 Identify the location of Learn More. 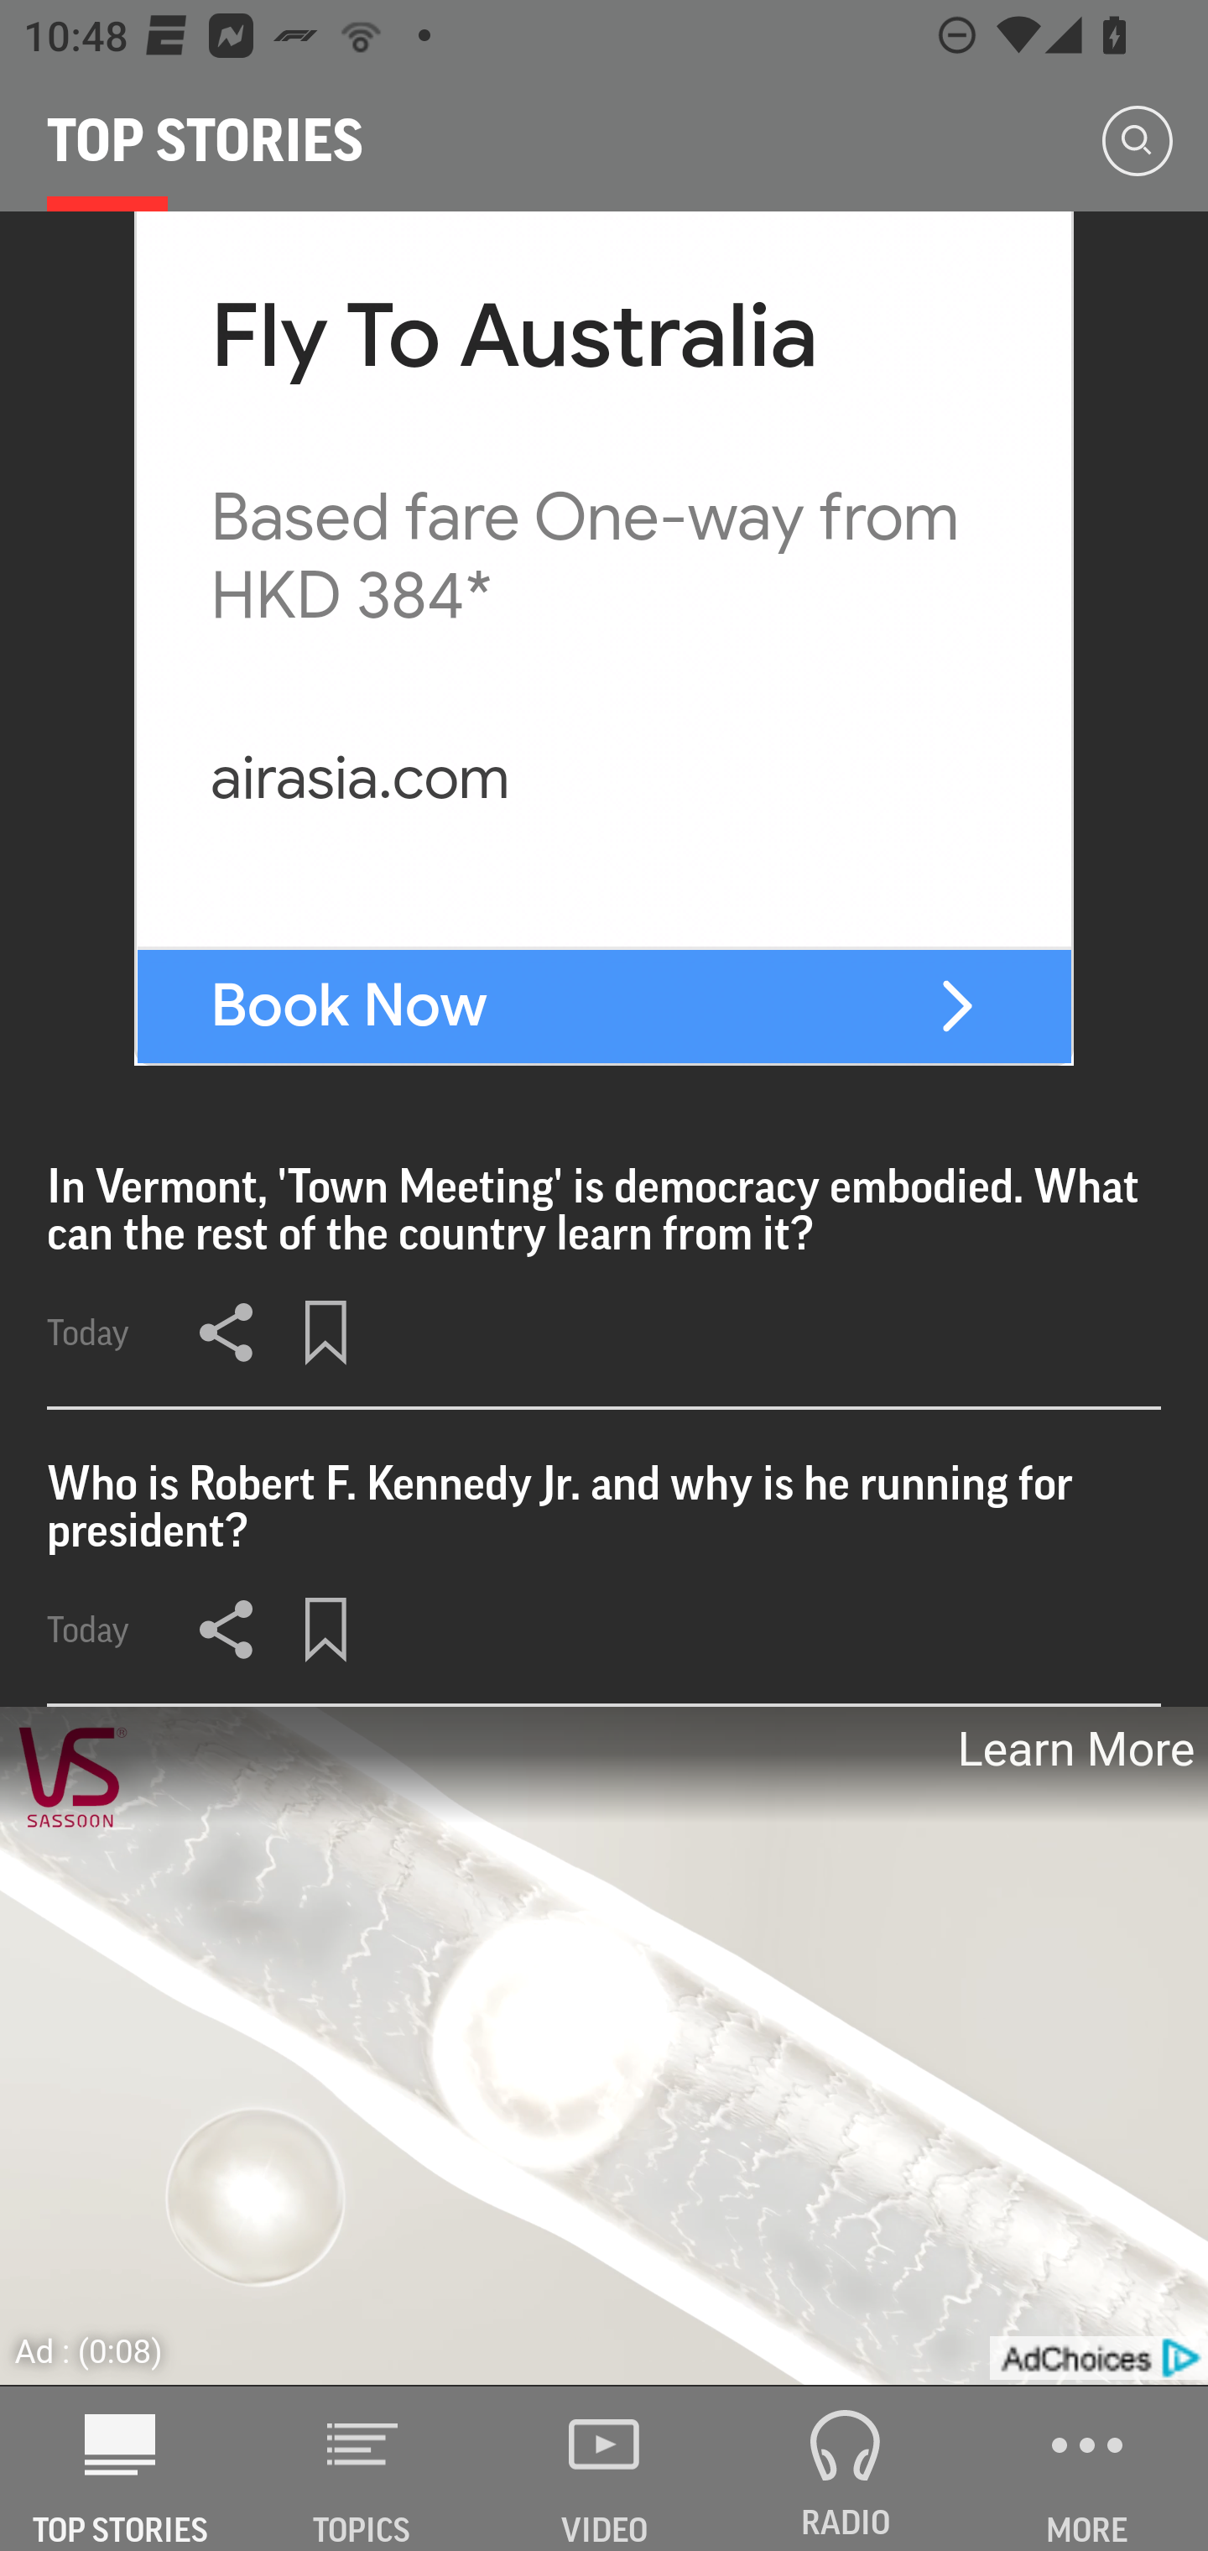
(1074, 1749).